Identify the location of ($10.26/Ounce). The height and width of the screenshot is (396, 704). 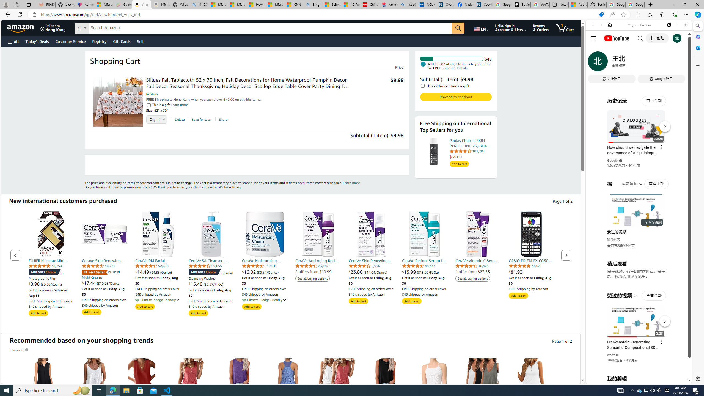
(109, 283).